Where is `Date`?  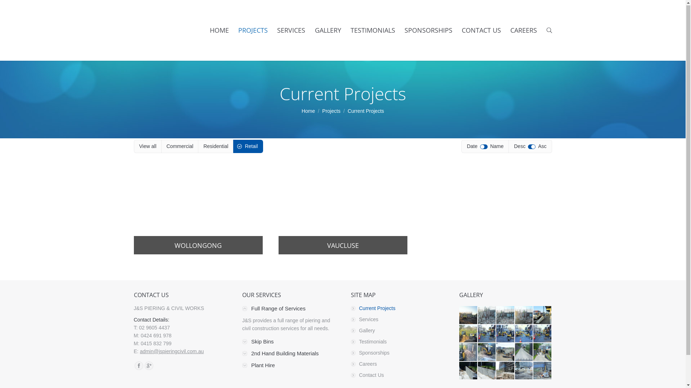
Date is located at coordinates (472, 147).